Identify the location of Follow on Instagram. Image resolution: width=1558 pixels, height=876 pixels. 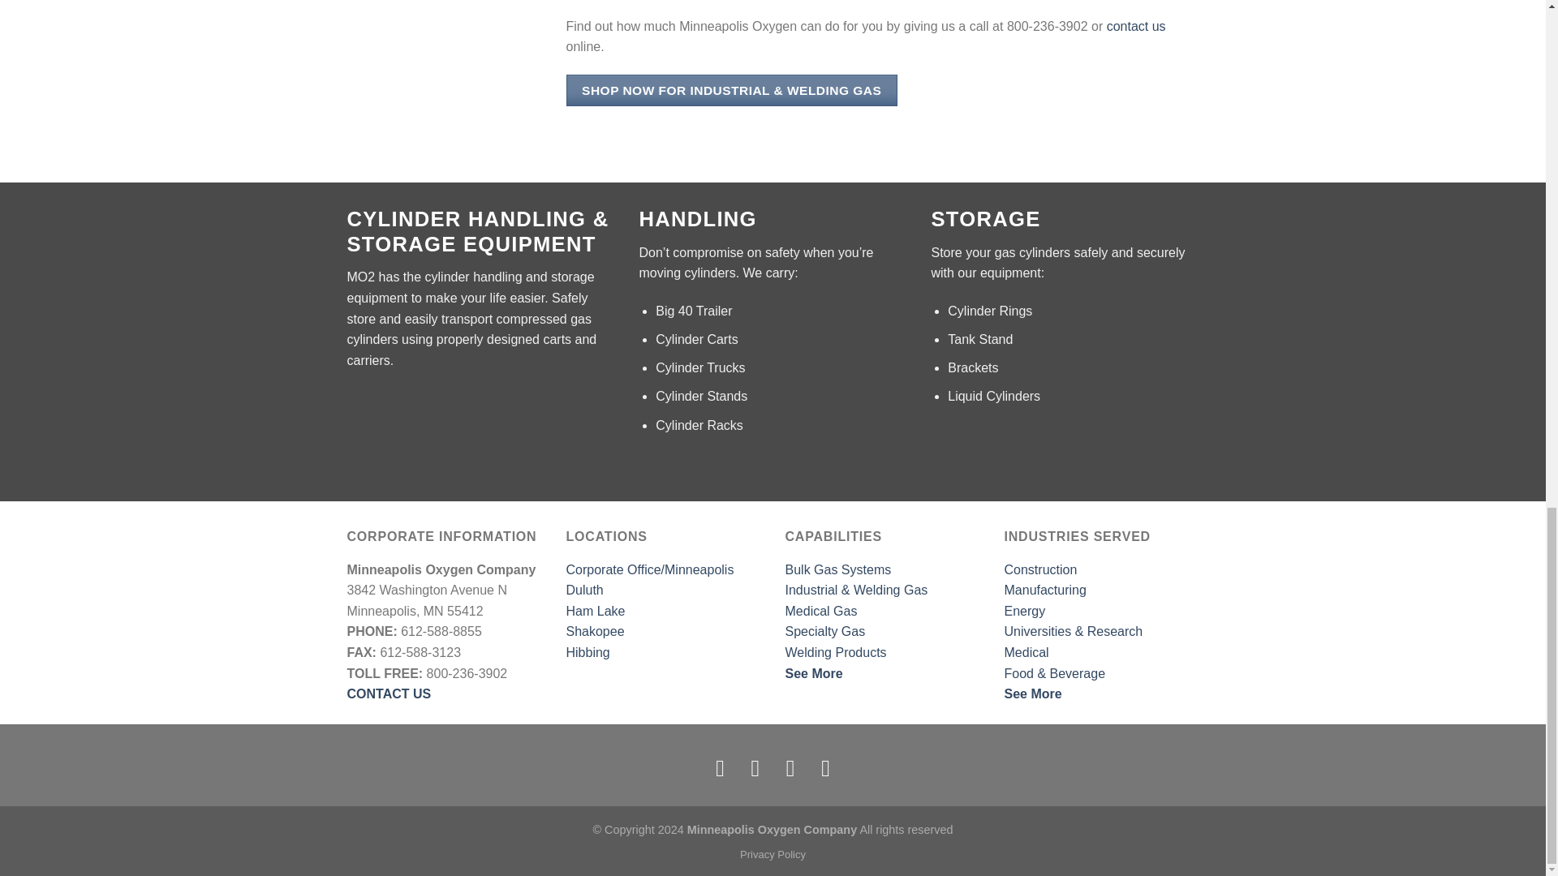
(755, 767).